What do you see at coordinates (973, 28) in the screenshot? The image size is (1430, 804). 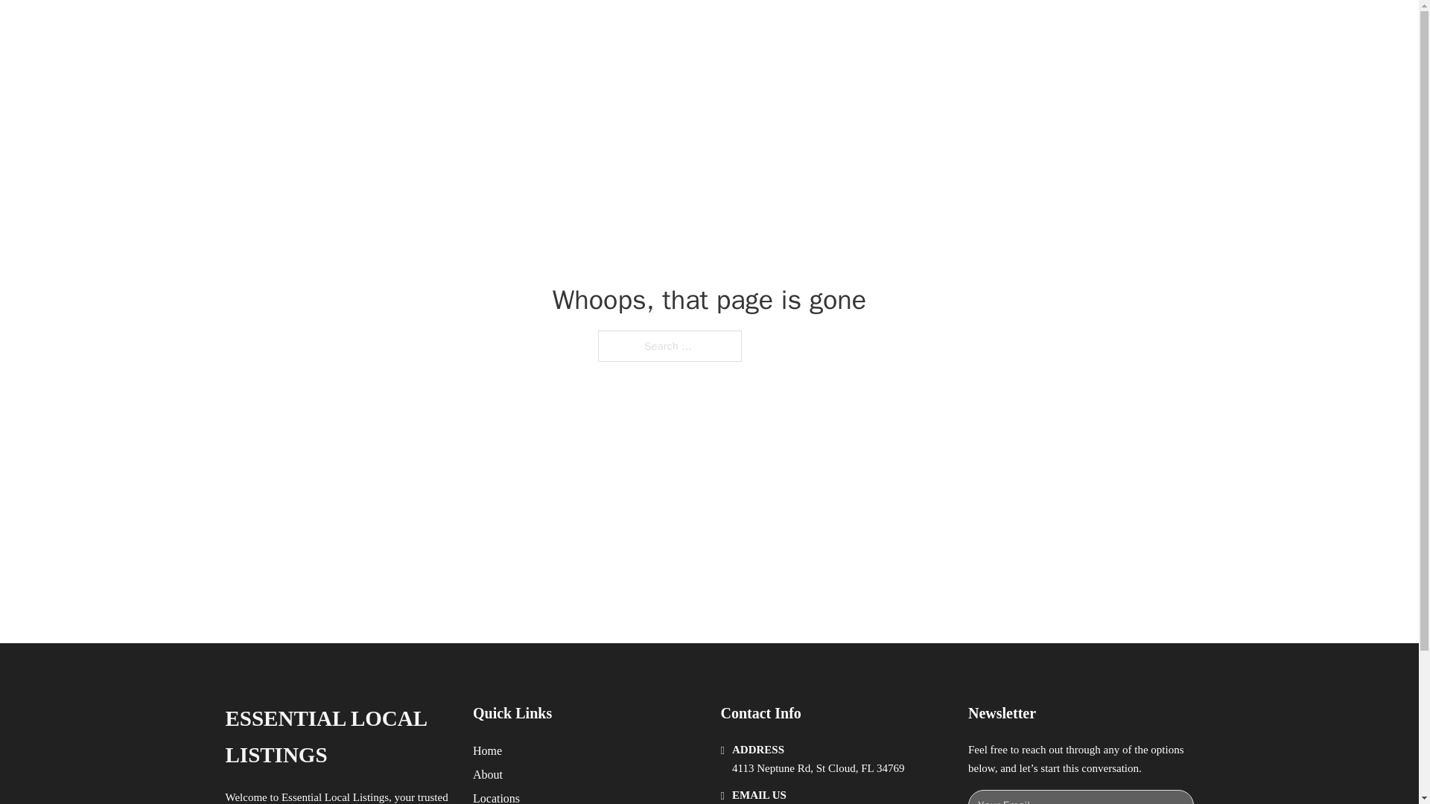 I see `LOCATIONS` at bounding box center [973, 28].